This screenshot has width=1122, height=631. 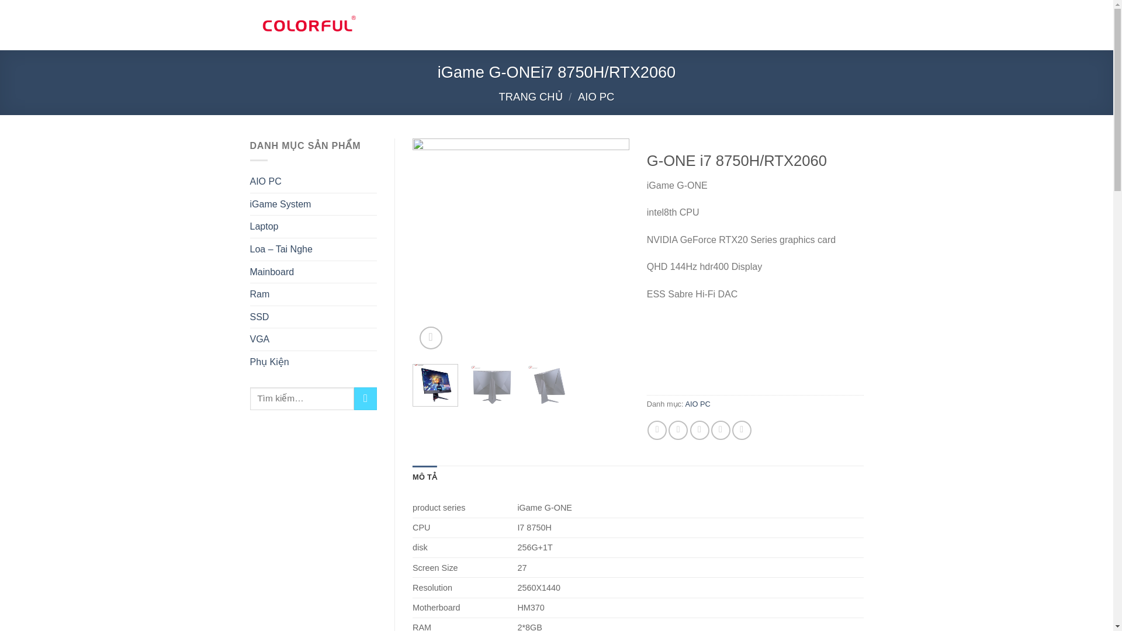 What do you see at coordinates (678, 430) in the screenshot?
I see `Share on Twitter` at bounding box center [678, 430].